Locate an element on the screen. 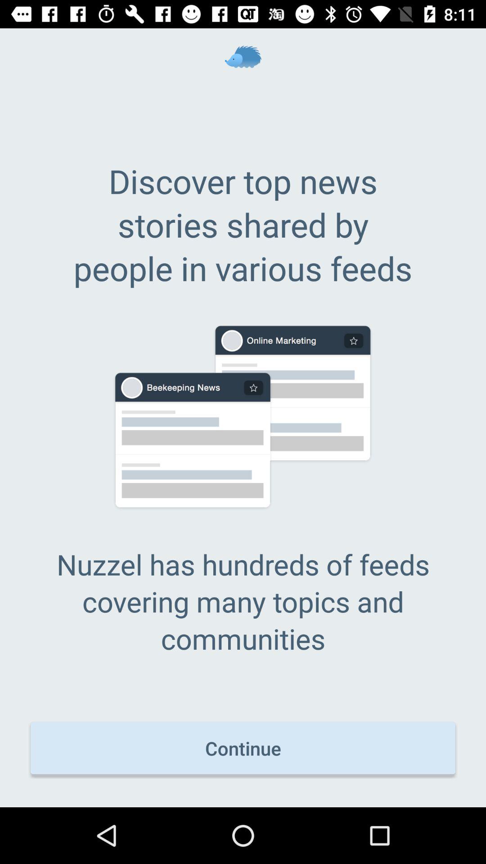 The image size is (486, 864). click the icon below nuzzel has hundreds is located at coordinates (243, 748).